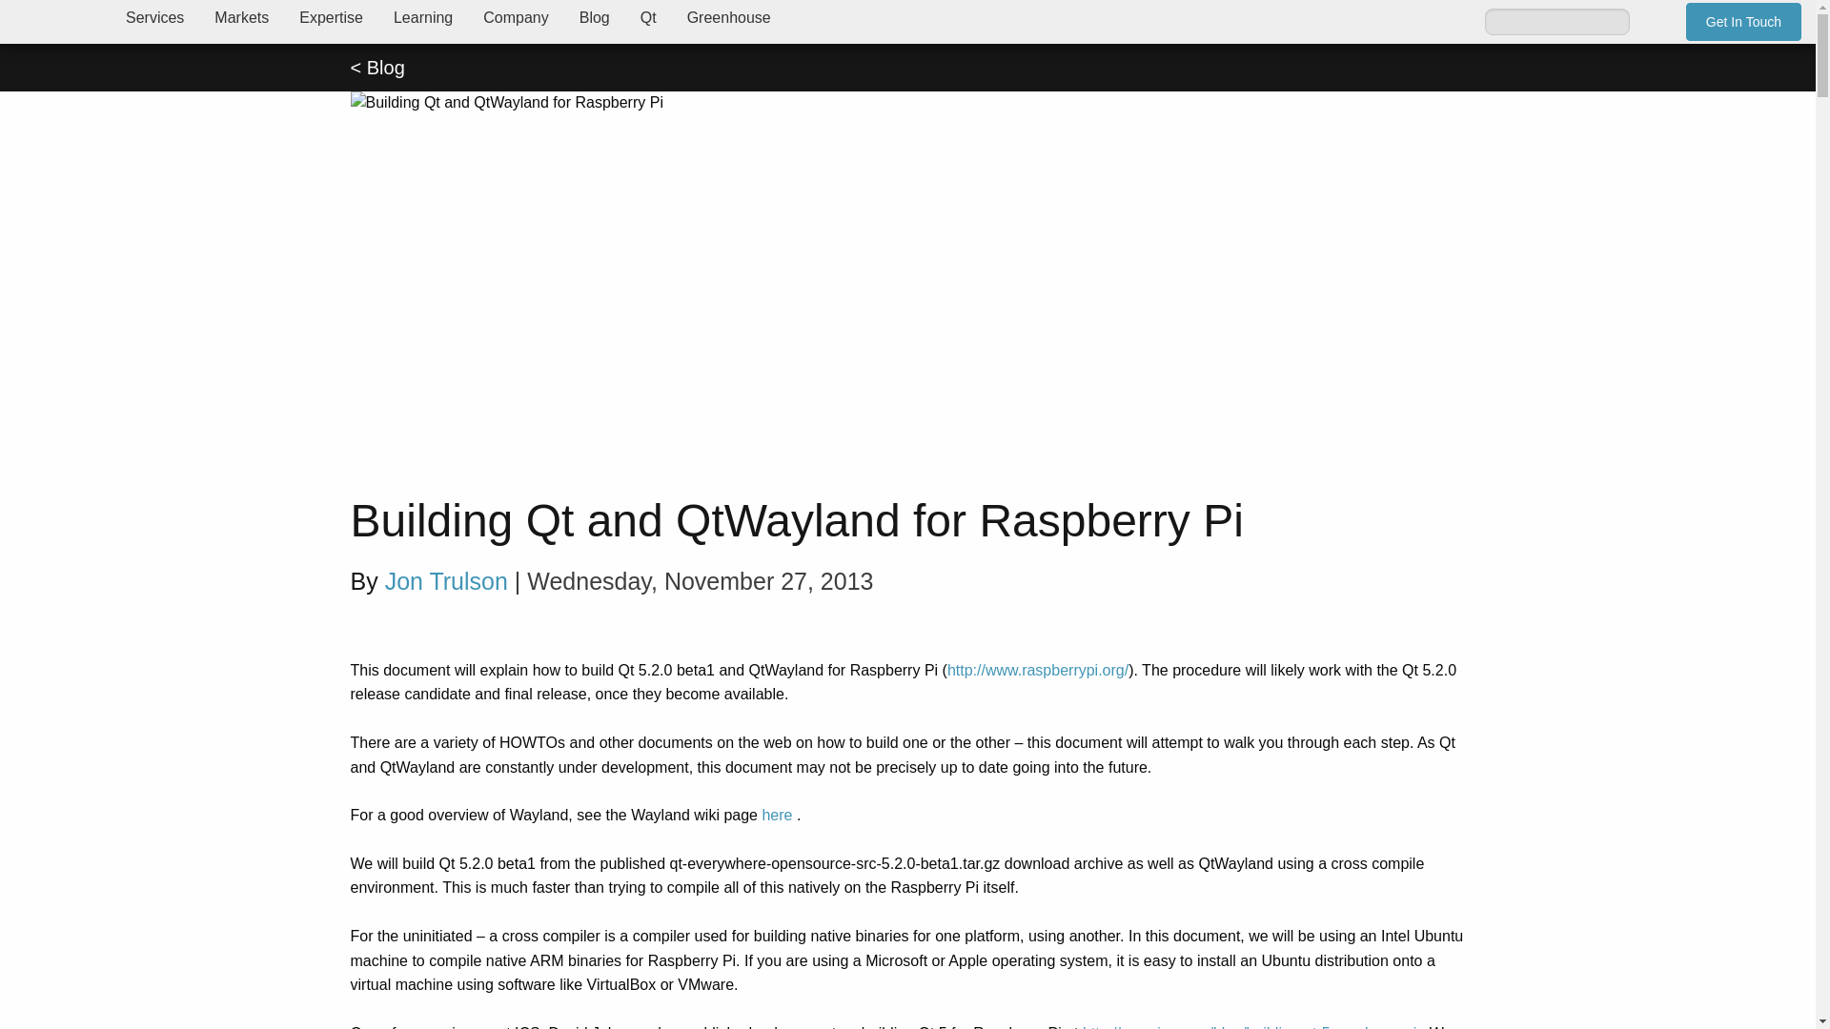 The height and width of the screenshot is (1029, 1830). I want to click on Blog, so click(595, 17).